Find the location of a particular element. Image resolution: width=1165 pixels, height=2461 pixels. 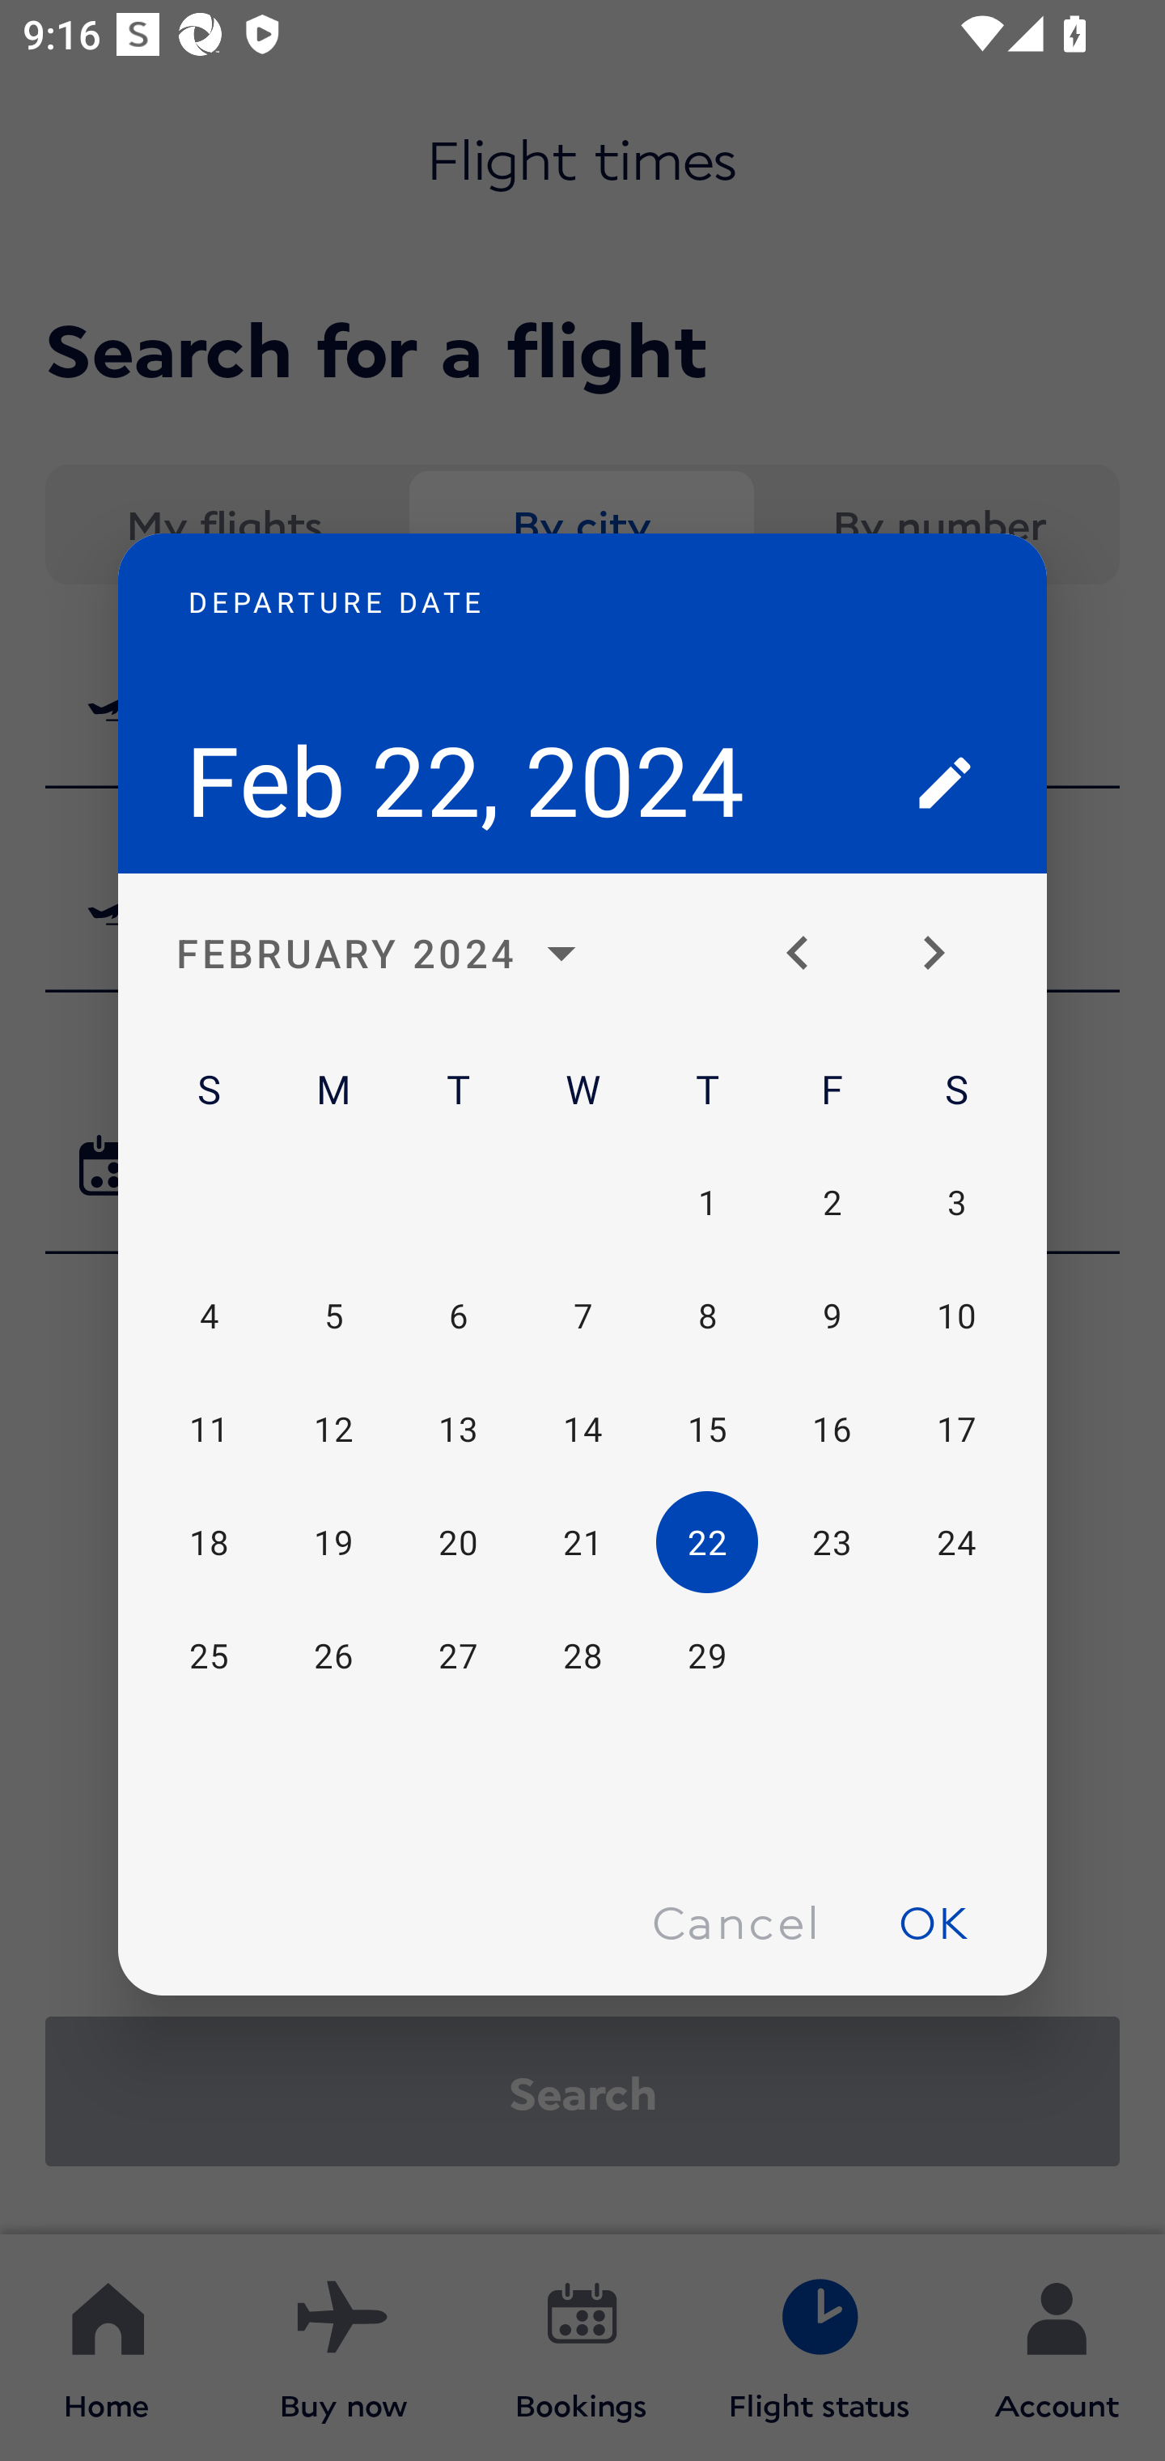

29 Thu, Feb 29 is located at coordinates (707, 1656).